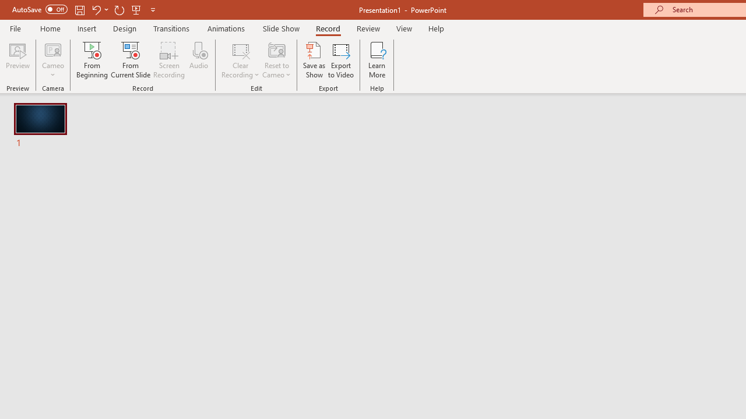  What do you see at coordinates (79, 9) in the screenshot?
I see `Save` at bounding box center [79, 9].